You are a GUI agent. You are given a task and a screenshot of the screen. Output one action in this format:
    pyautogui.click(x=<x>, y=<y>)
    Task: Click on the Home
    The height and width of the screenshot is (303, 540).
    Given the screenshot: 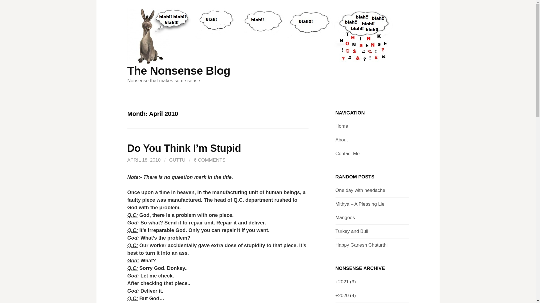 What is the action you would take?
    pyautogui.click(x=341, y=126)
    